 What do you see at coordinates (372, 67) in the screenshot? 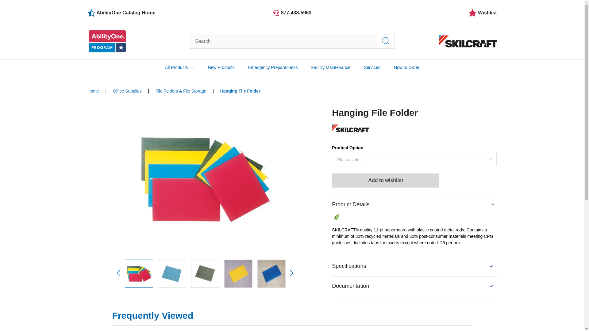
I see `Services` at bounding box center [372, 67].